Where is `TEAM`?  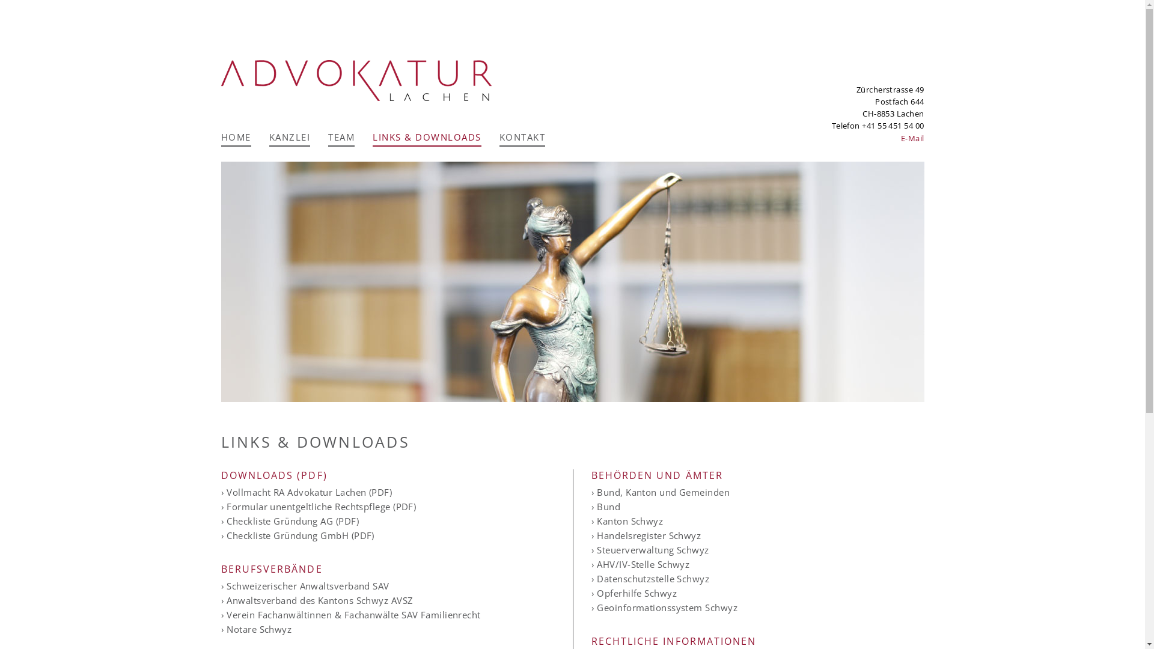
TEAM is located at coordinates (341, 139).